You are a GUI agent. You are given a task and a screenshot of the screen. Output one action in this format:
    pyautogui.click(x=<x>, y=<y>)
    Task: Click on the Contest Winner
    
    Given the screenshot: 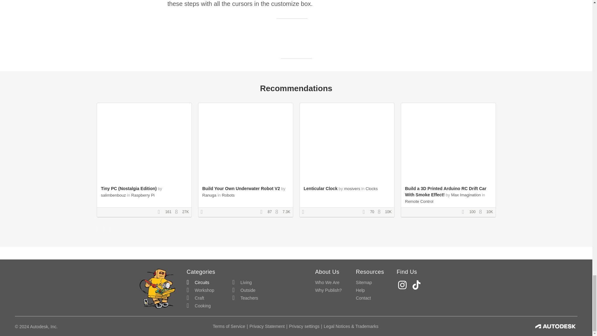 What is the action you would take?
    pyautogui.click(x=204, y=212)
    